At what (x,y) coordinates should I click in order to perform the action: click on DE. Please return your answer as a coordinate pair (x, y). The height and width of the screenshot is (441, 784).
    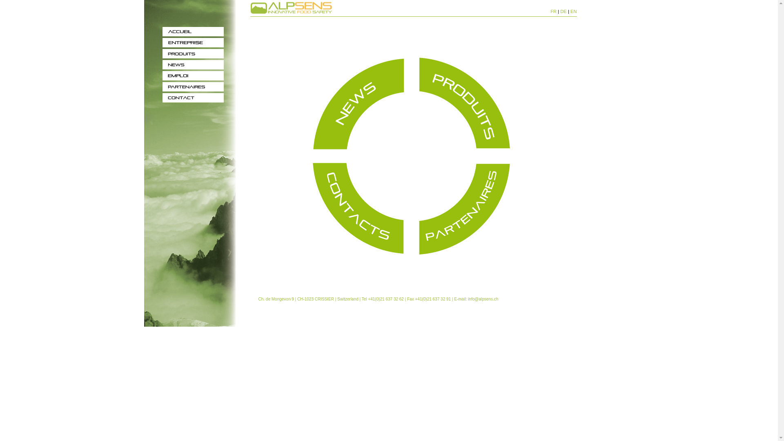
    Looking at the image, I should click on (563, 11).